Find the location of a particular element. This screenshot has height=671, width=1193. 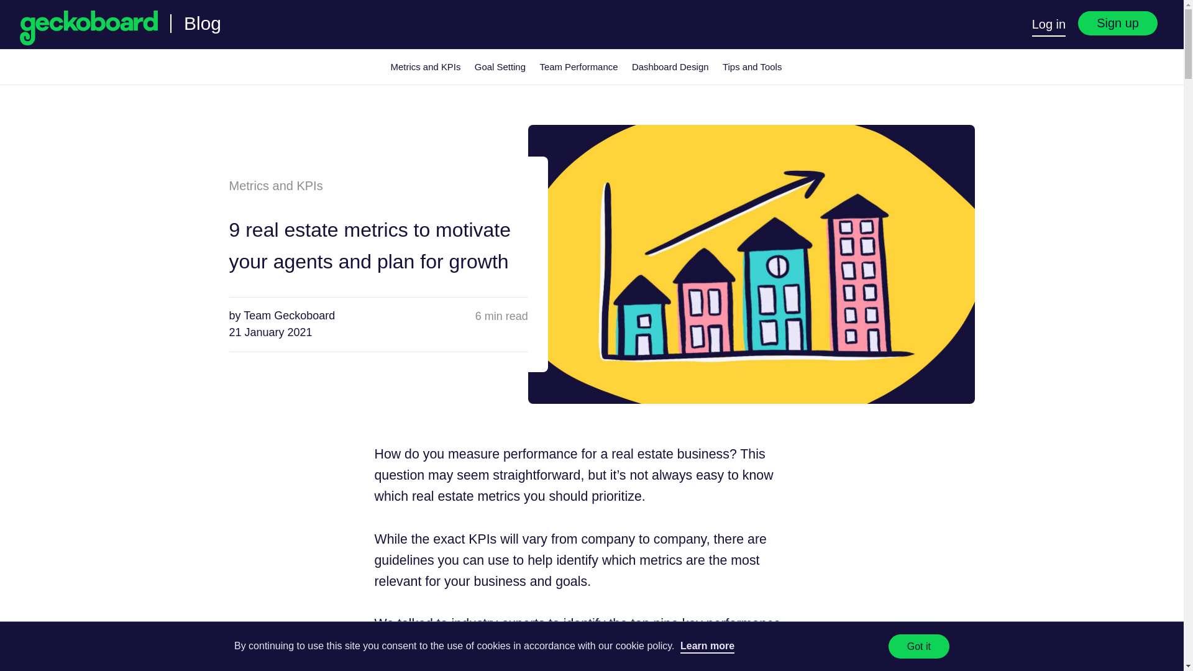

Blog is located at coordinates (202, 22).